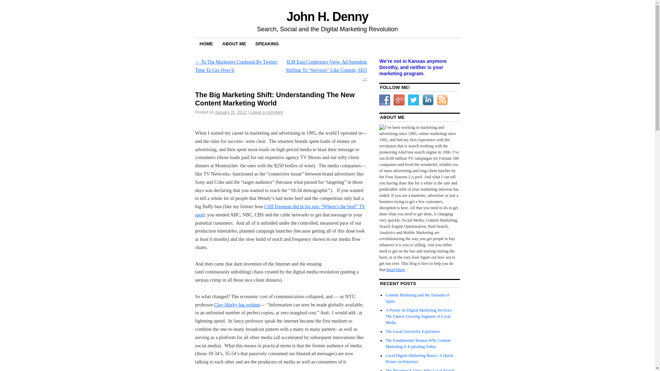 This screenshot has width=660, height=371. What do you see at coordinates (413, 100) in the screenshot?
I see `Follow on Twitter` at bounding box center [413, 100].